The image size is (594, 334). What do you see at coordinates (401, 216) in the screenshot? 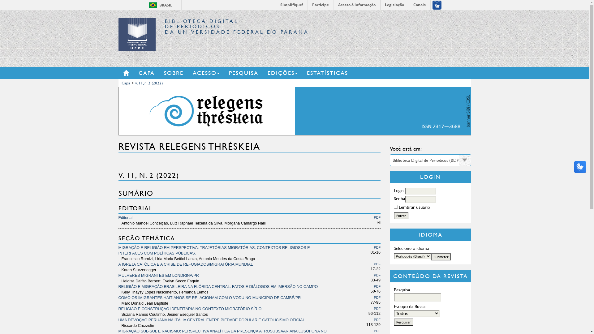
I see `Entrar` at bounding box center [401, 216].